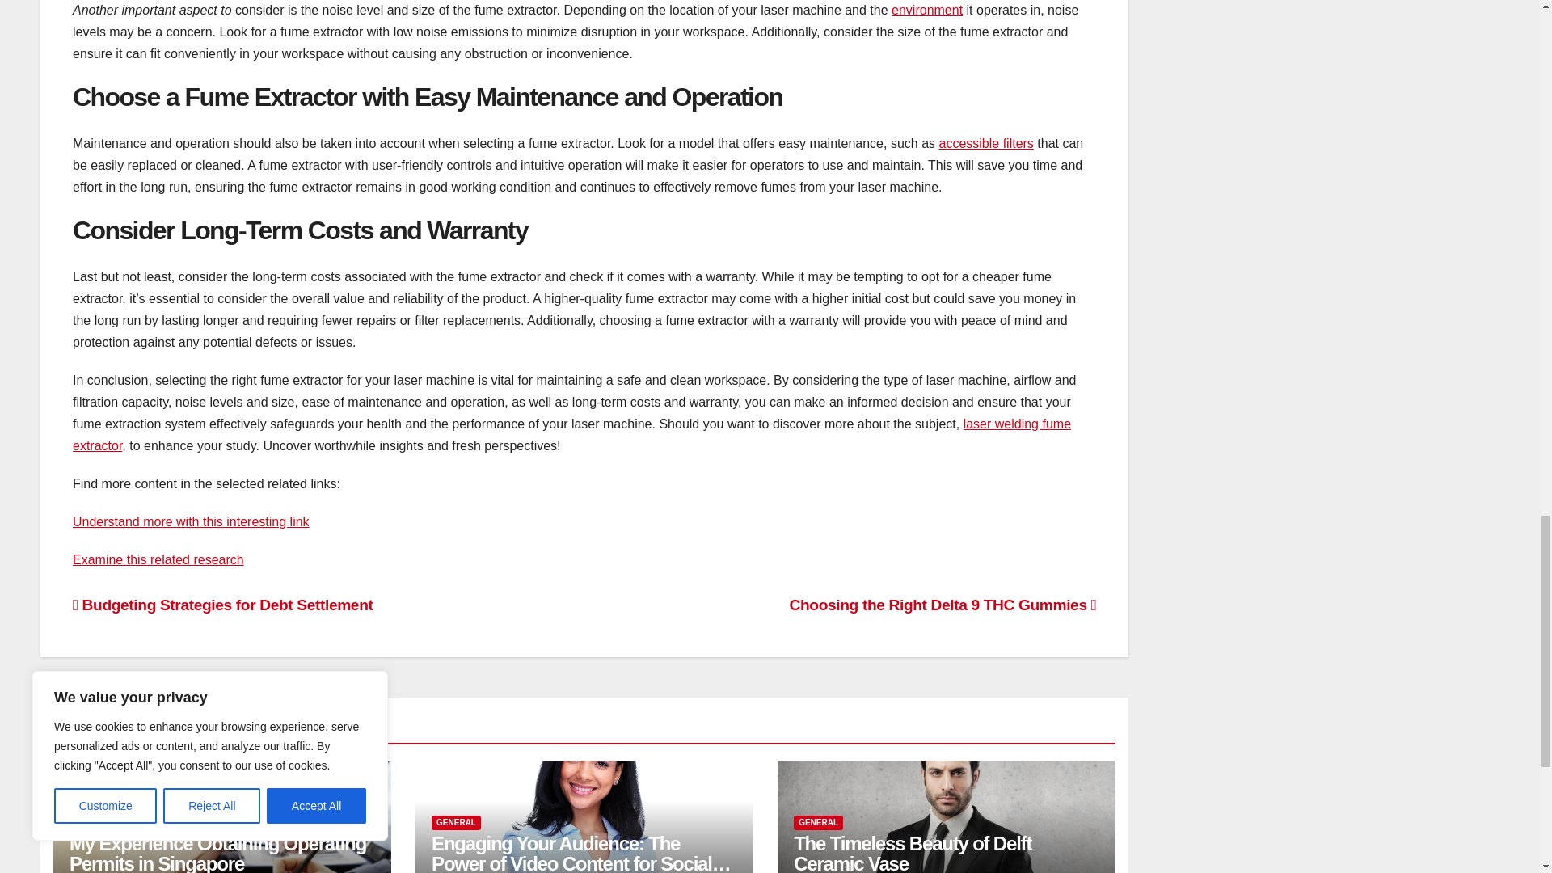  What do you see at coordinates (158, 559) in the screenshot?
I see `Examine this related research` at bounding box center [158, 559].